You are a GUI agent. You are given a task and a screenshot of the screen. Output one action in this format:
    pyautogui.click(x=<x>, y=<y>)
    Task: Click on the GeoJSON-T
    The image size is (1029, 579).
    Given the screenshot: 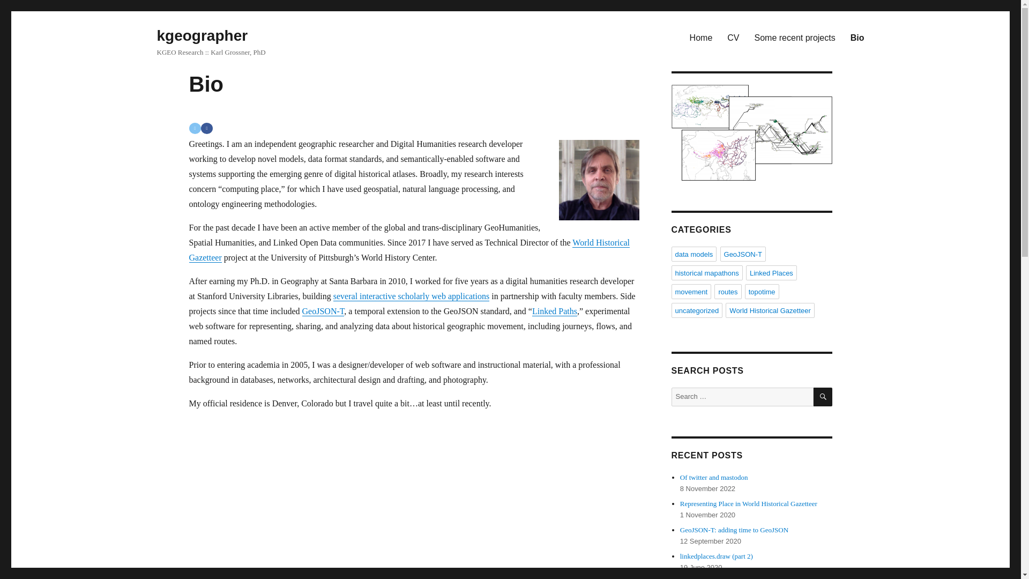 What is the action you would take?
    pyautogui.click(x=743, y=254)
    